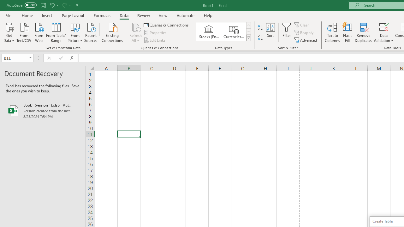 Image resolution: width=404 pixels, height=227 pixels. I want to click on From Web, so click(39, 32).